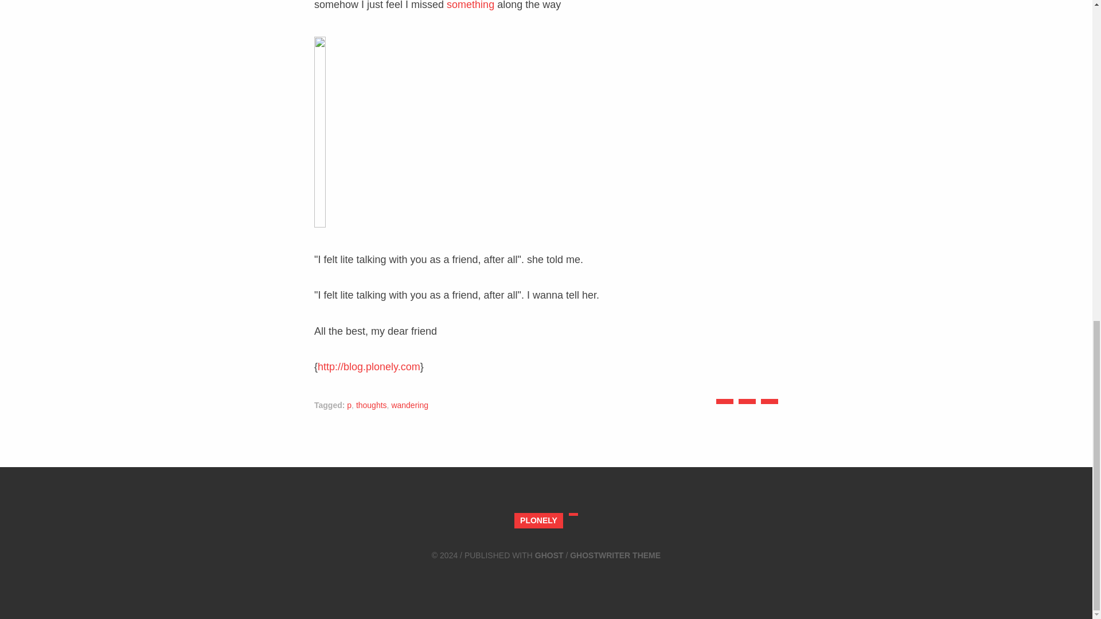 Image resolution: width=1101 pixels, height=619 pixels. I want to click on PLONELY, so click(538, 520).